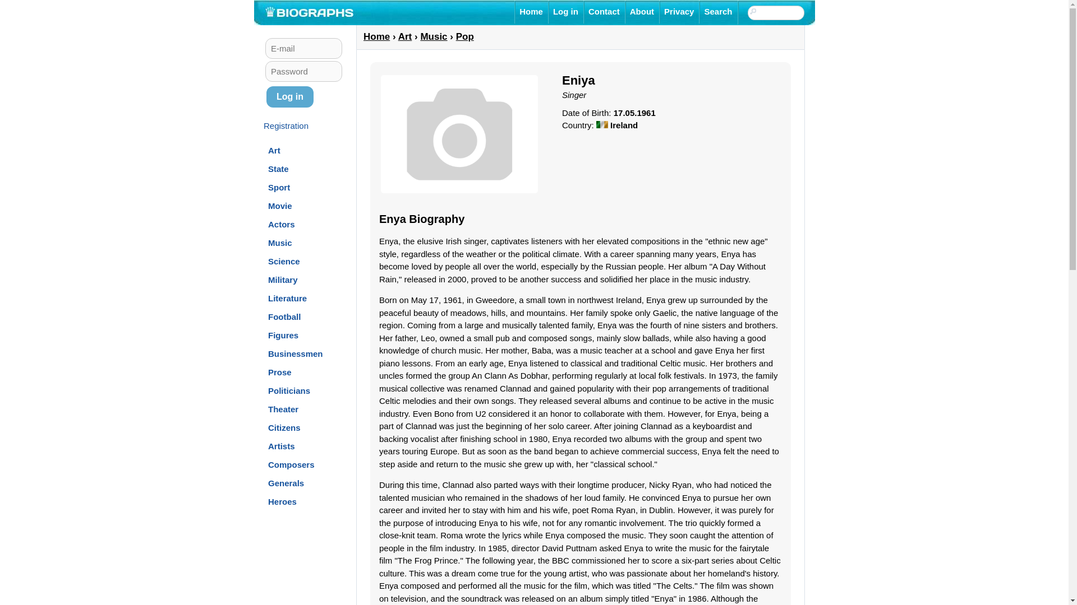 The height and width of the screenshot is (605, 1077). What do you see at coordinates (279, 187) in the screenshot?
I see `Sport` at bounding box center [279, 187].